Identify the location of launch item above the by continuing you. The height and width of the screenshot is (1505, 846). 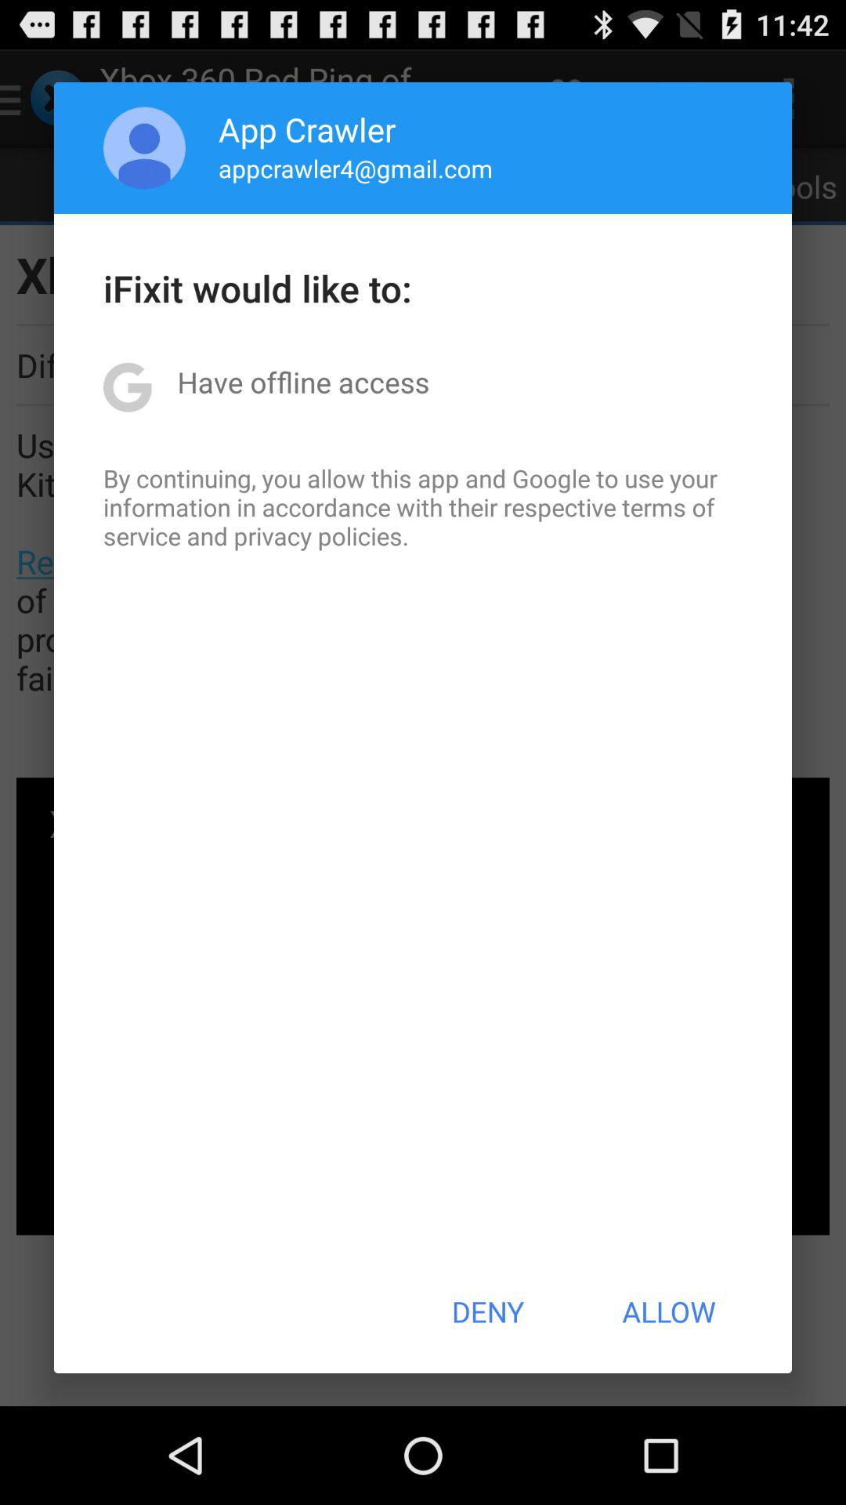
(303, 382).